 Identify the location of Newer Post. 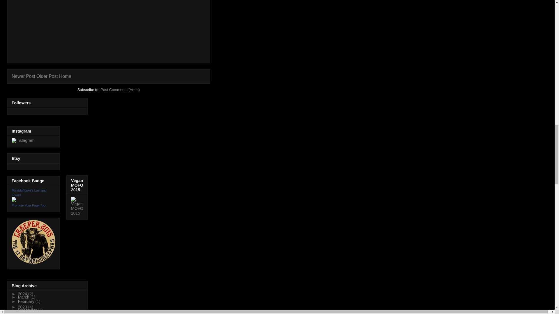
(23, 76).